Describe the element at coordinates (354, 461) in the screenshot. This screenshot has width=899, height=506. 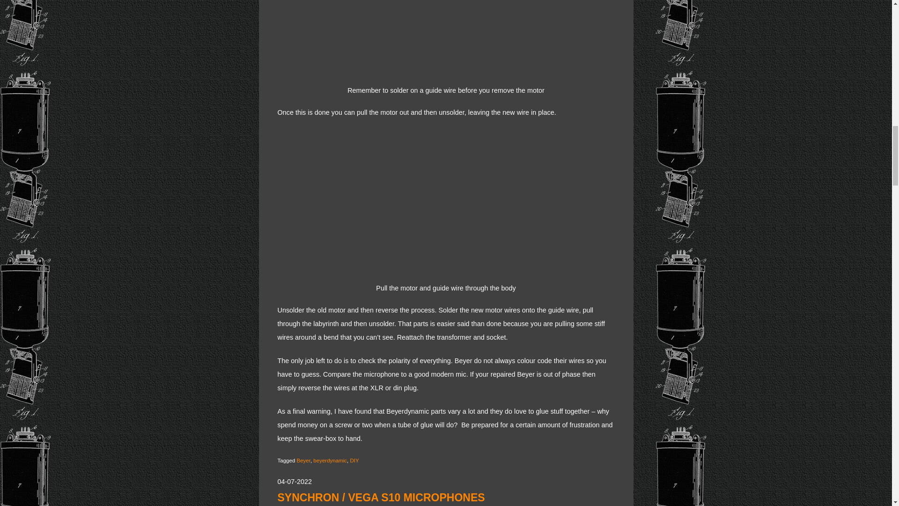
I see `DIY` at that location.